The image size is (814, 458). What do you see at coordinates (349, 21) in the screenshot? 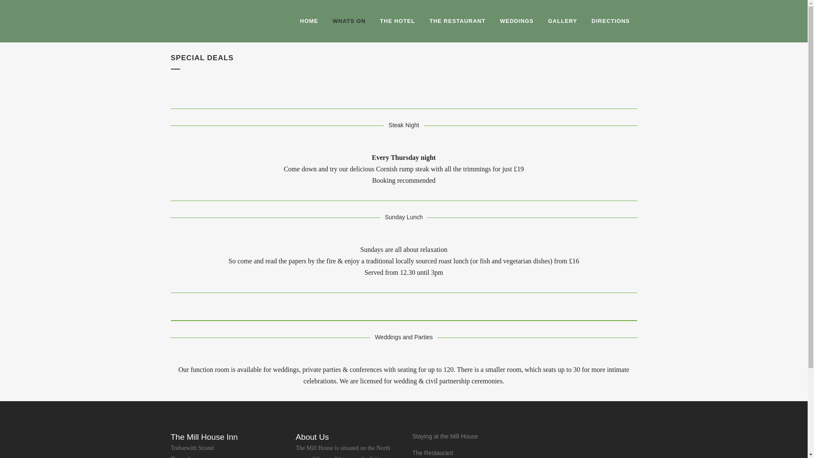
I see `WHATS ON` at bounding box center [349, 21].